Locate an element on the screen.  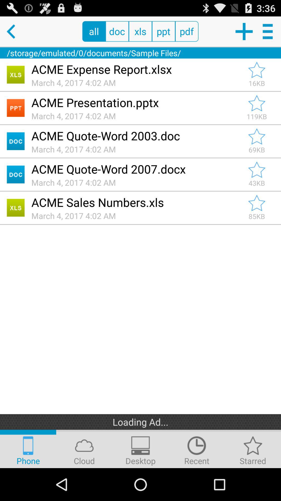
launch the icon to the right of xls radio button is located at coordinates (163, 31).